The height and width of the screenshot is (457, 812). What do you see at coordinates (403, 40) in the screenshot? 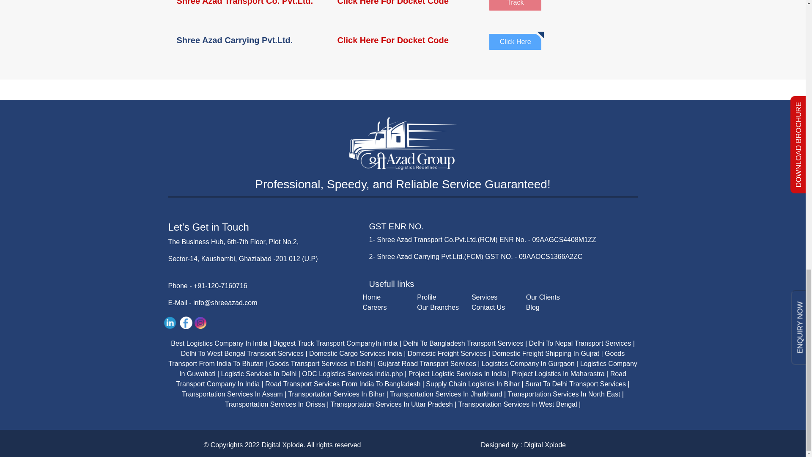
I see `Click Here For Docket Code` at bounding box center [403, 40].